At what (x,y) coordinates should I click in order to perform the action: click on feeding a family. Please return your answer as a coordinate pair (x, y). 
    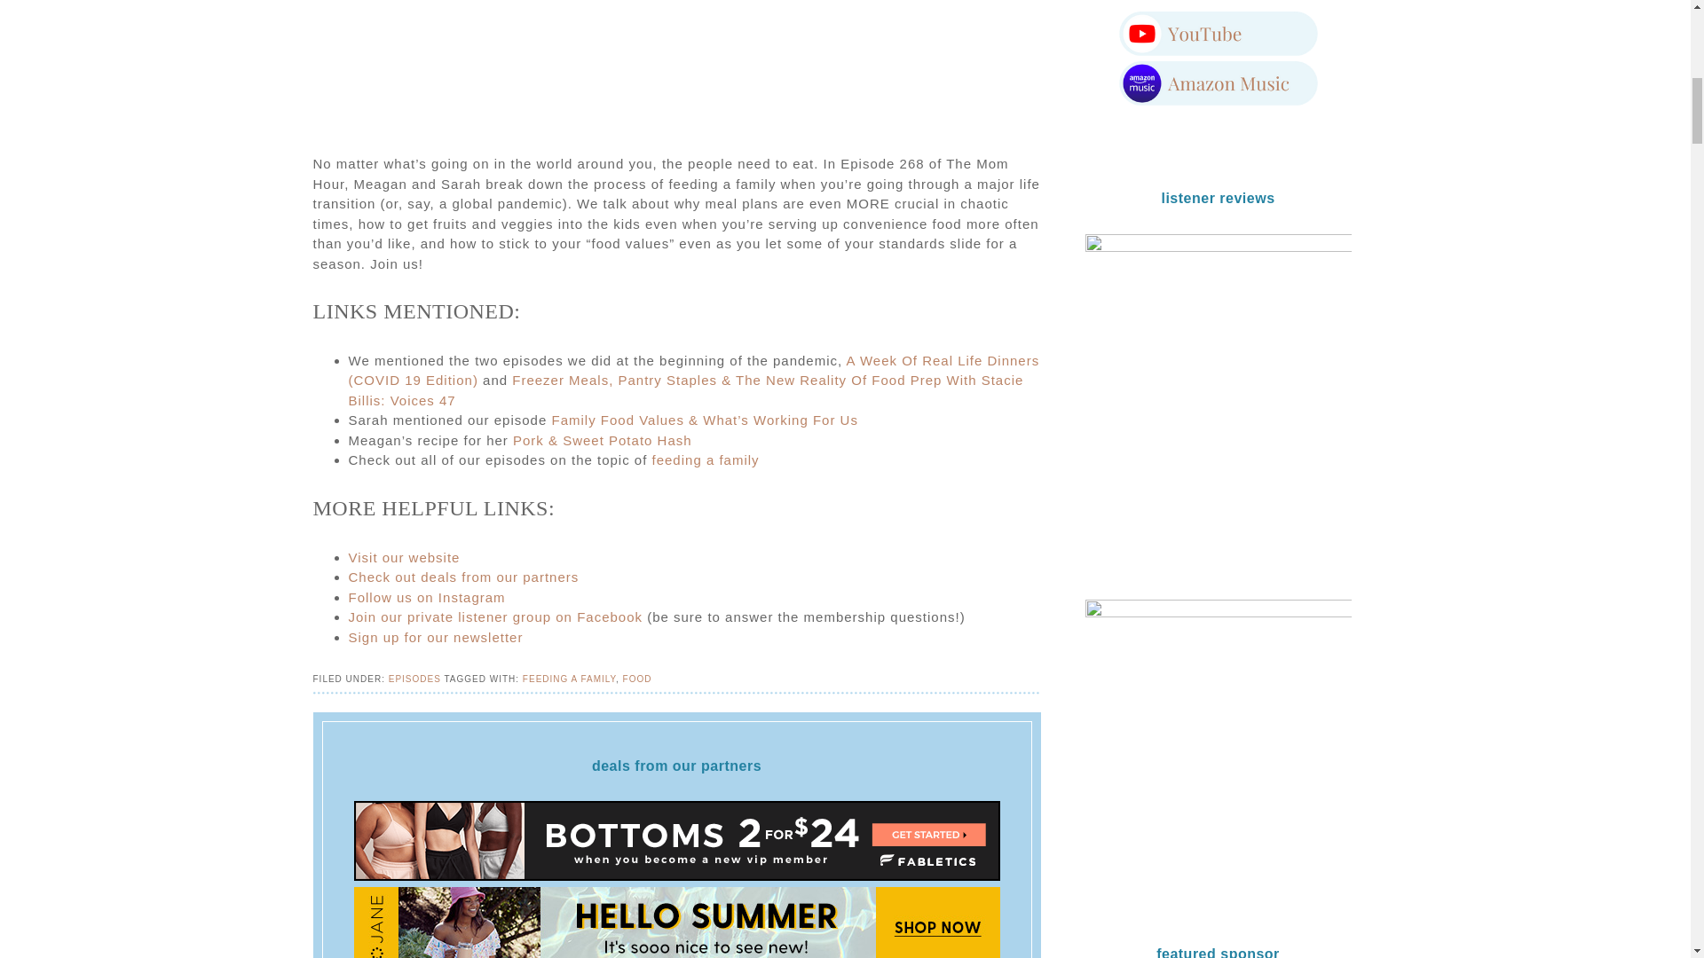
    Looking at the image, I should click on (706, 459).